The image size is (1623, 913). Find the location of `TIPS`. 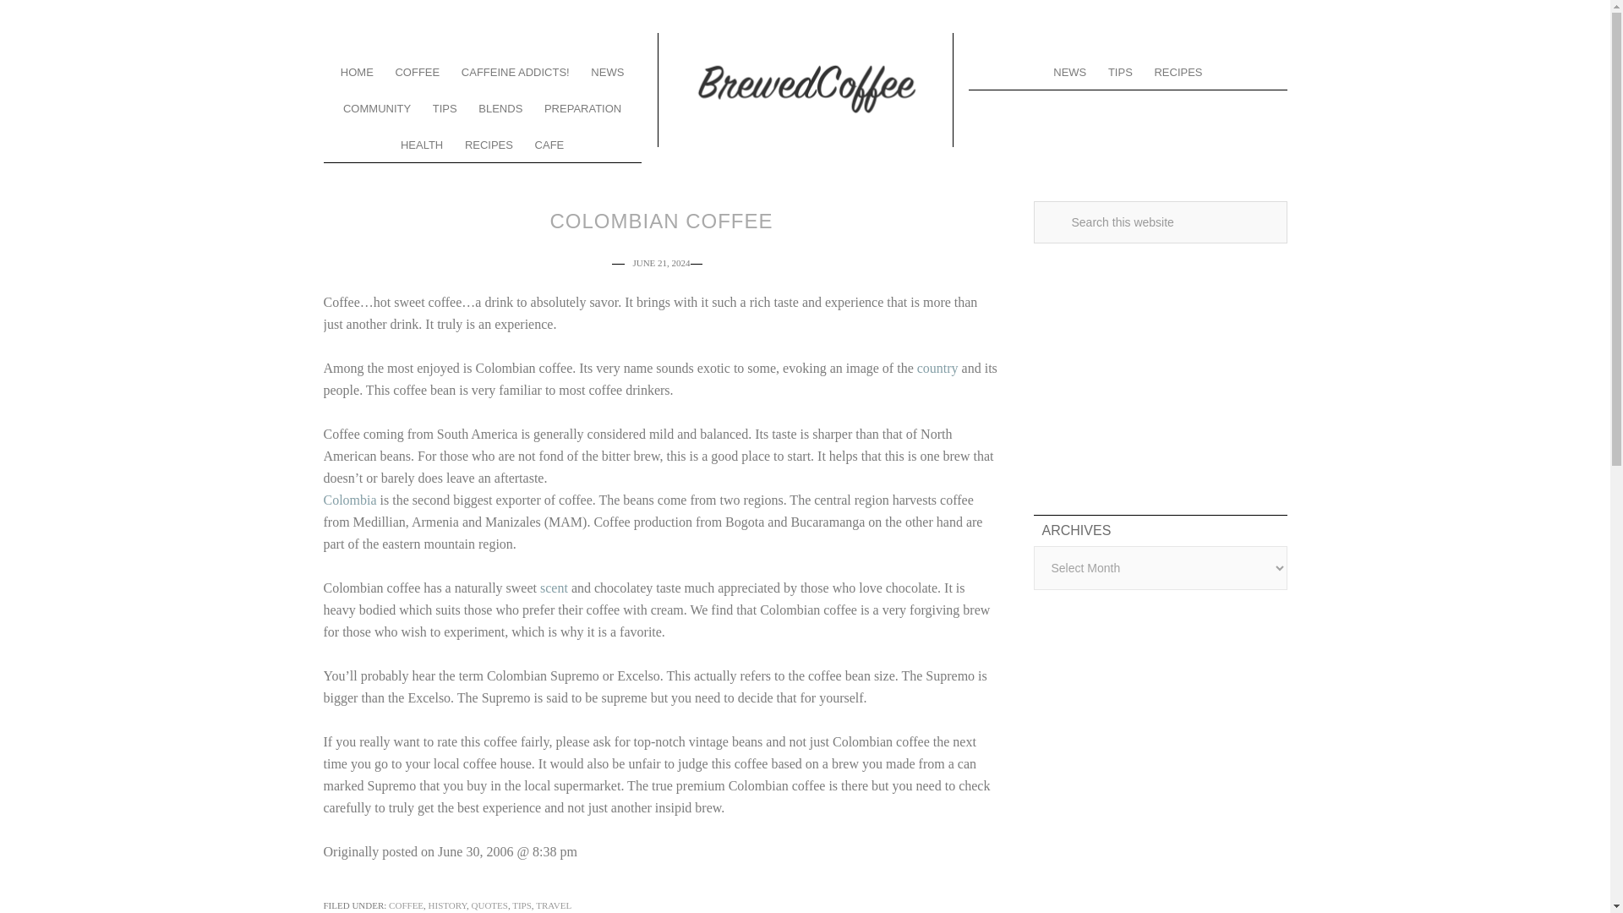

TIPS is located at coordinates (445, 107).